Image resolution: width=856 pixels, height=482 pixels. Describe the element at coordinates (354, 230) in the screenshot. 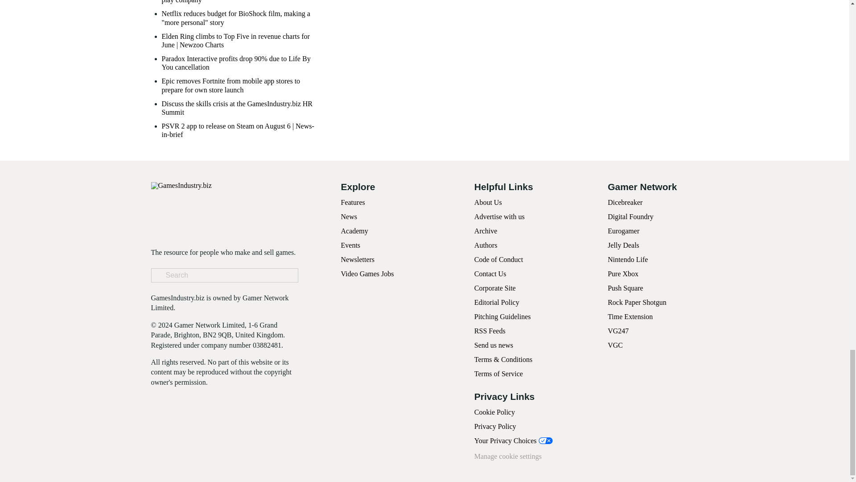

I see `Academy` at that location.